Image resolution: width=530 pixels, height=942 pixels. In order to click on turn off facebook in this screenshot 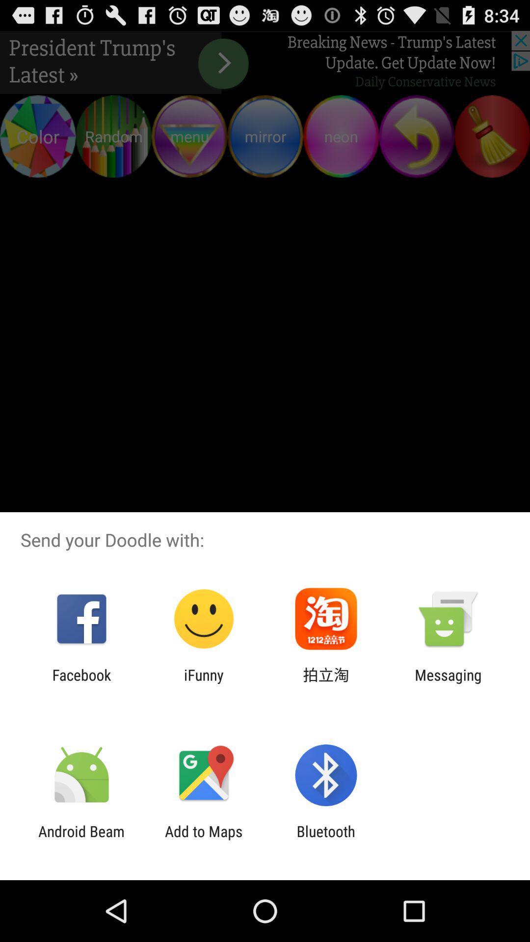, I will do `click(81, 683)`.